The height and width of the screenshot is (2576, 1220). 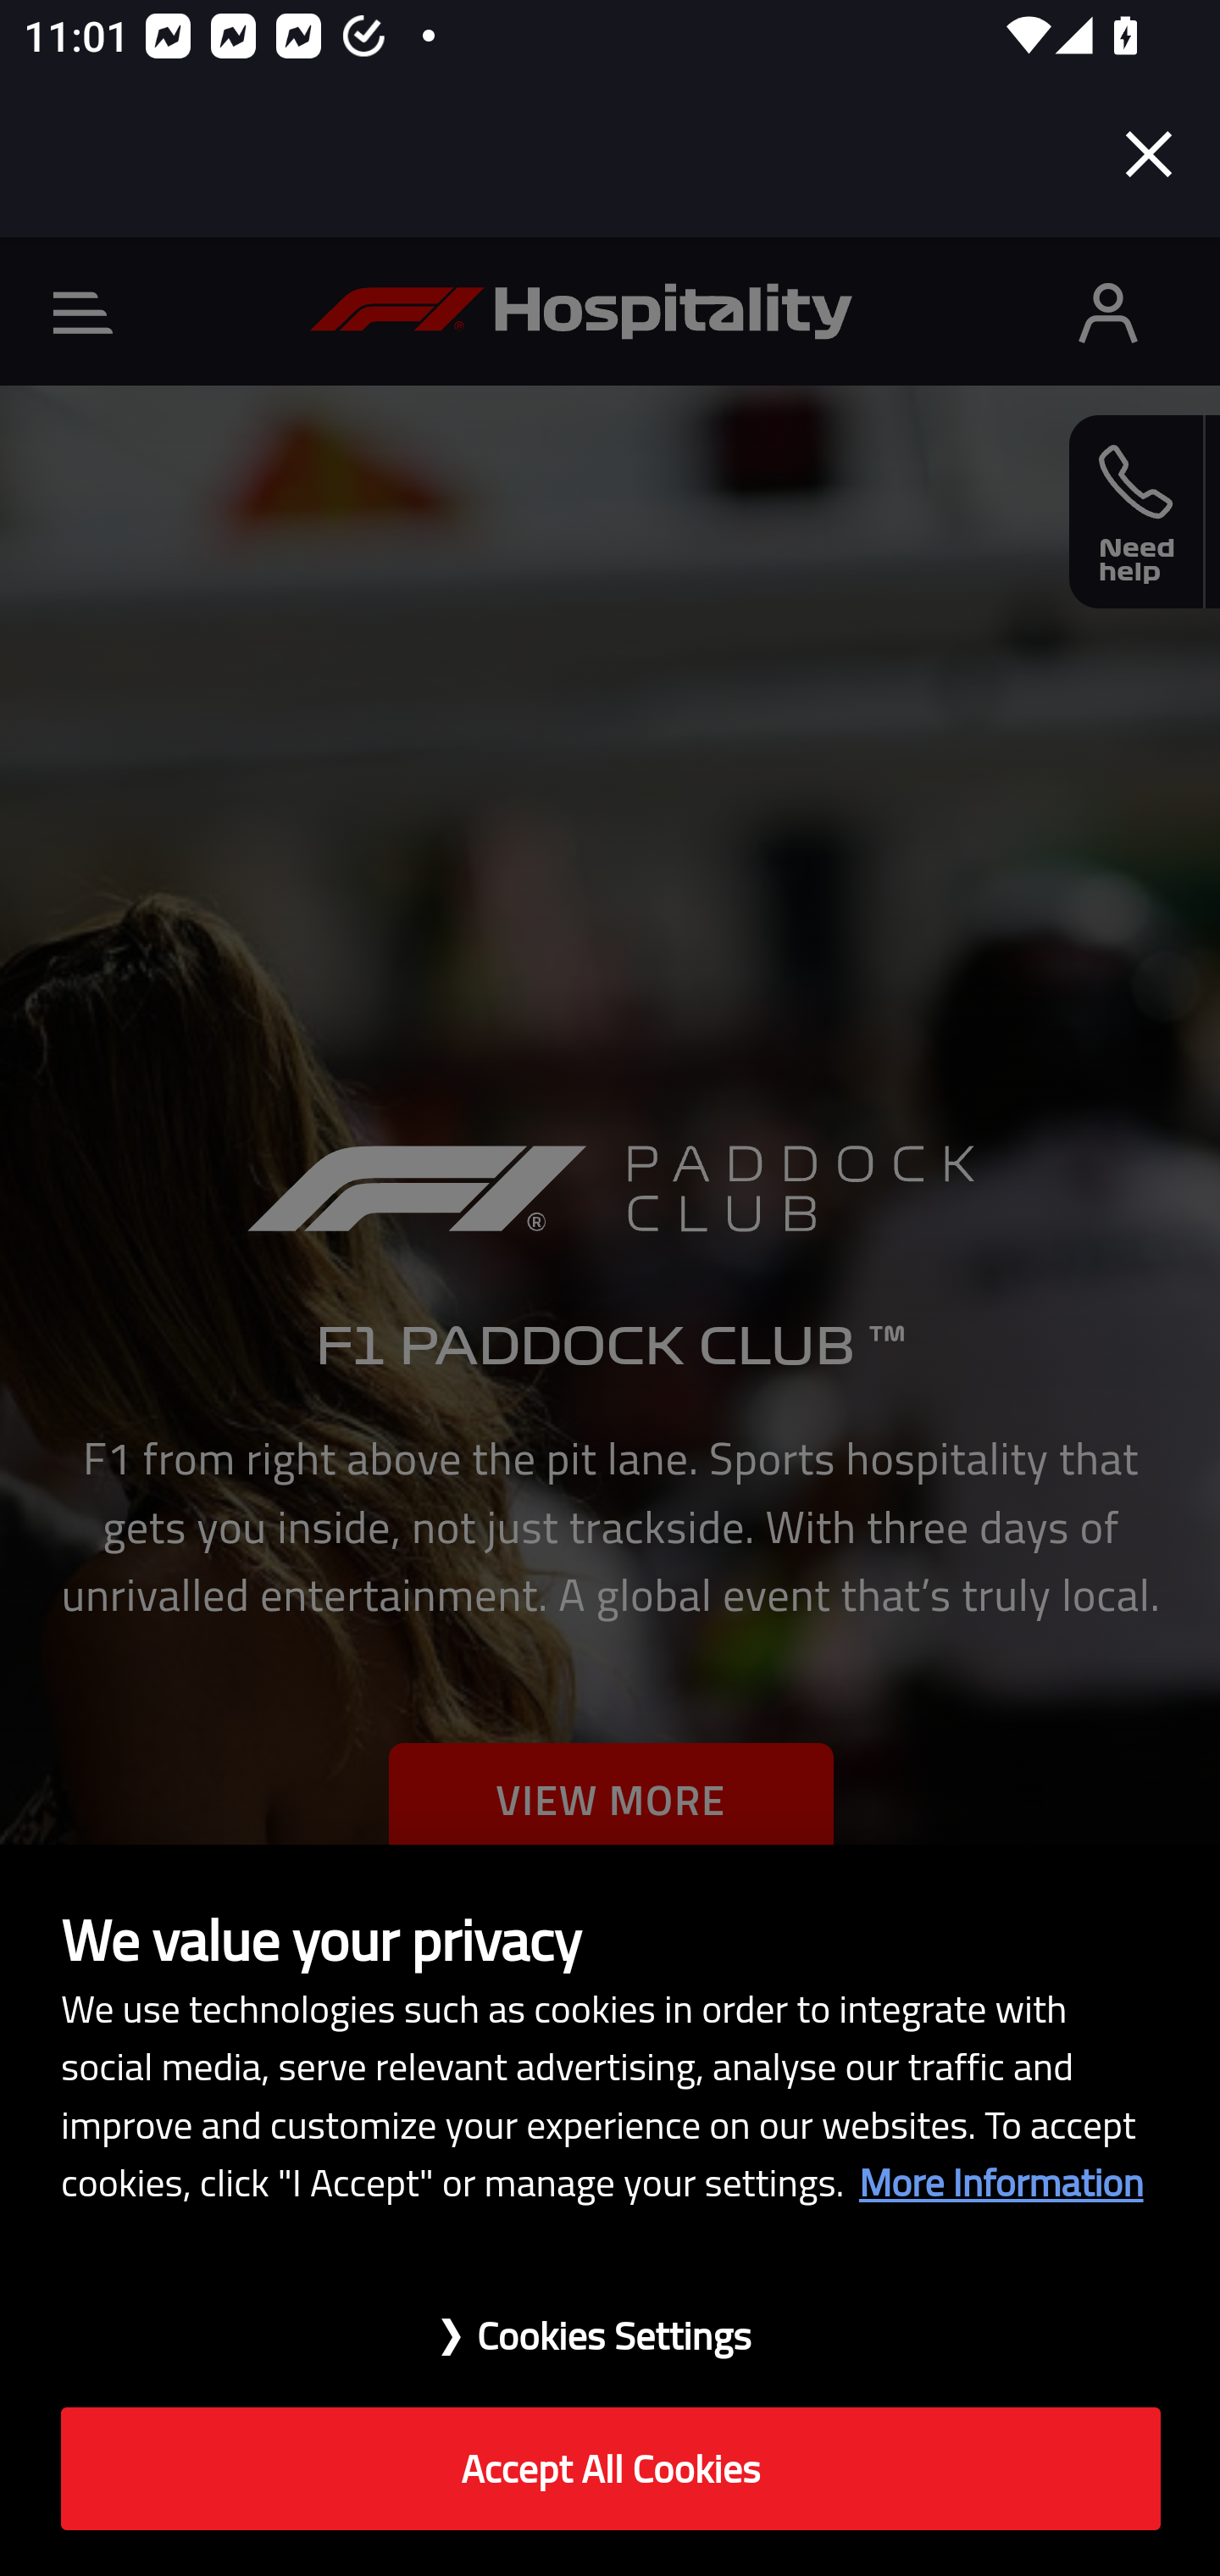 What do you see at coordinates (1149, 154) in the screenshot?
I see `Close` at bounding box center [1149, 154].